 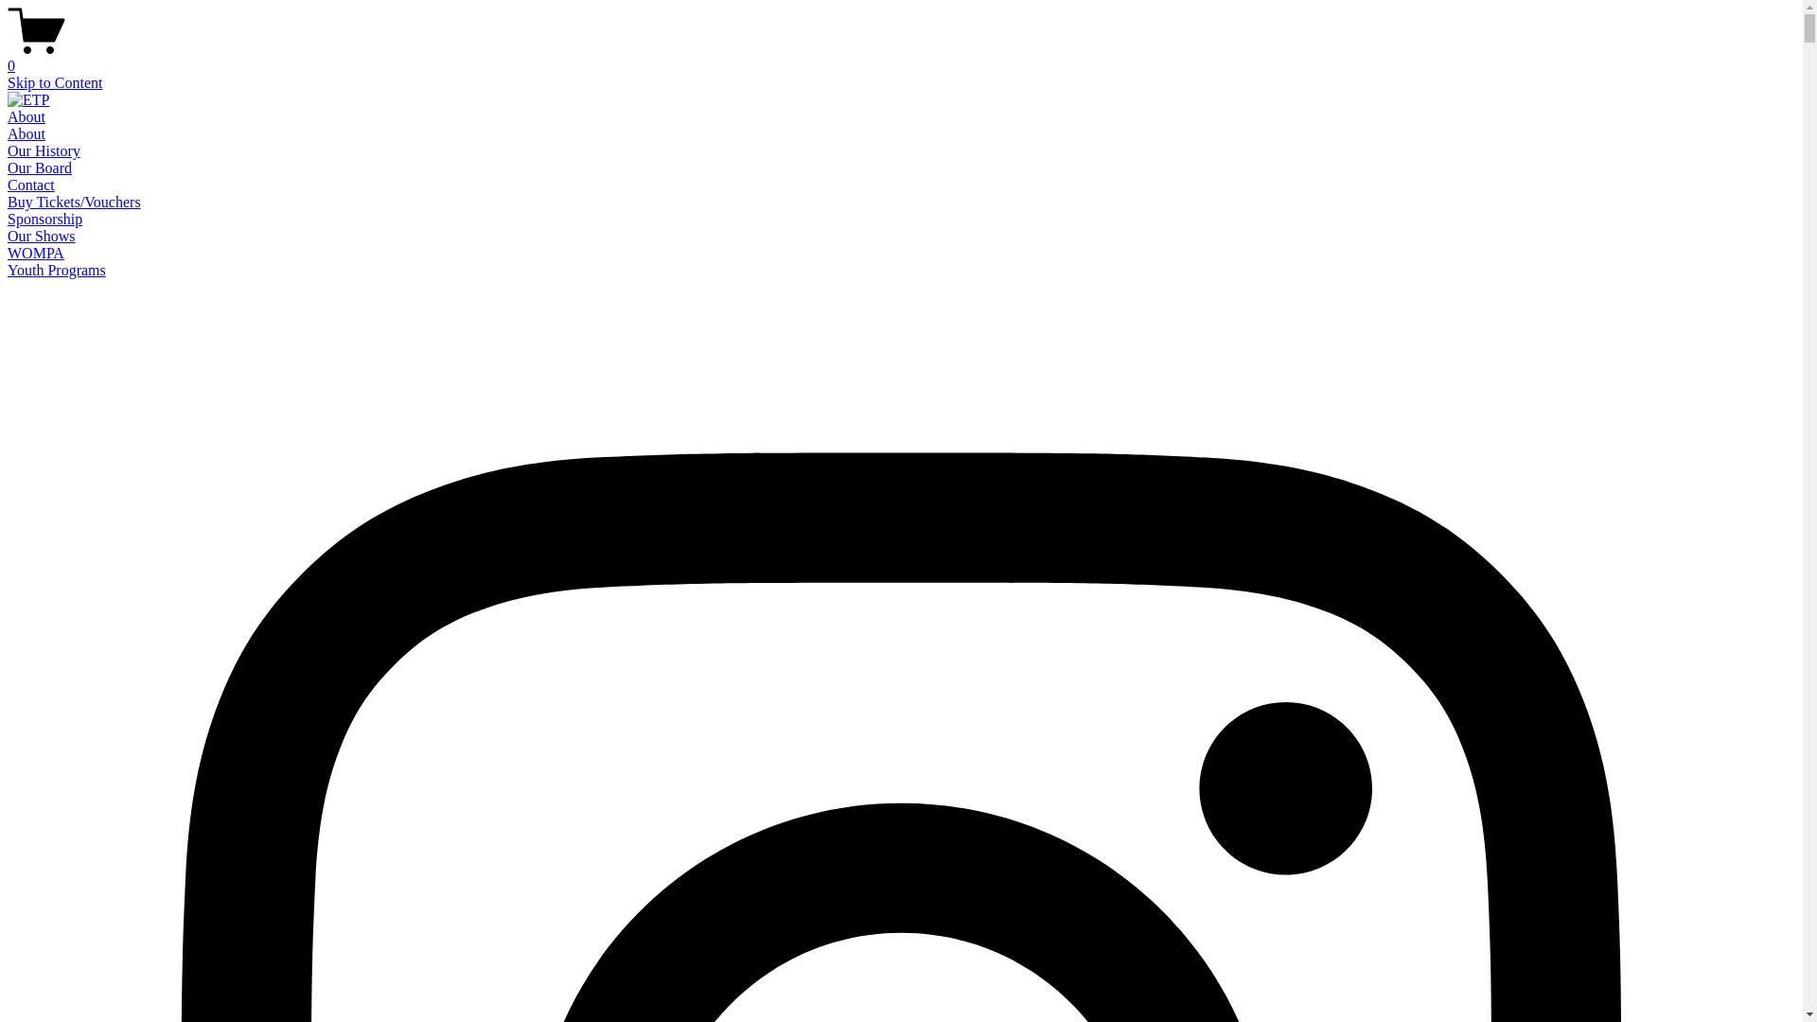 What do you see at coordinates (901, 58) in the screenshot?
I see `0` at bounding box center [901, 58].